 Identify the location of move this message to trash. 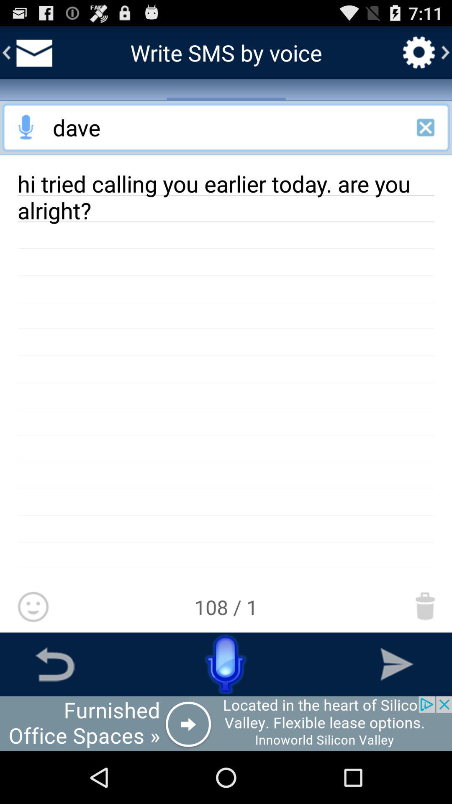
(425, 606).